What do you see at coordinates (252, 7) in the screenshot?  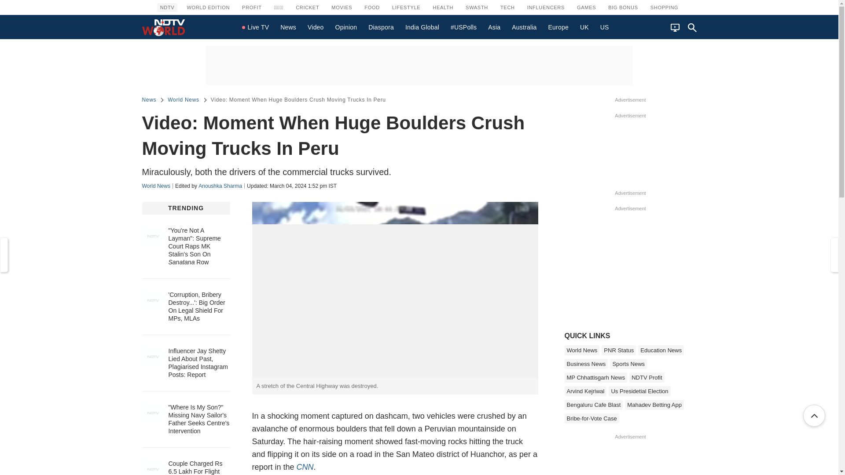 I see `PROFIT` at bounding box center [252, 7].